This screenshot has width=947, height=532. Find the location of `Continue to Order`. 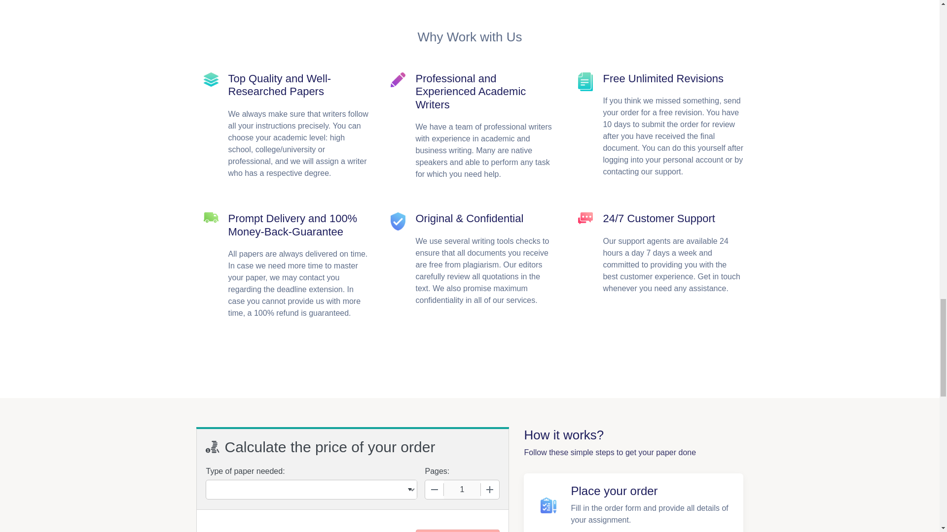

Continue to Order is located at coordinates (457, 531).